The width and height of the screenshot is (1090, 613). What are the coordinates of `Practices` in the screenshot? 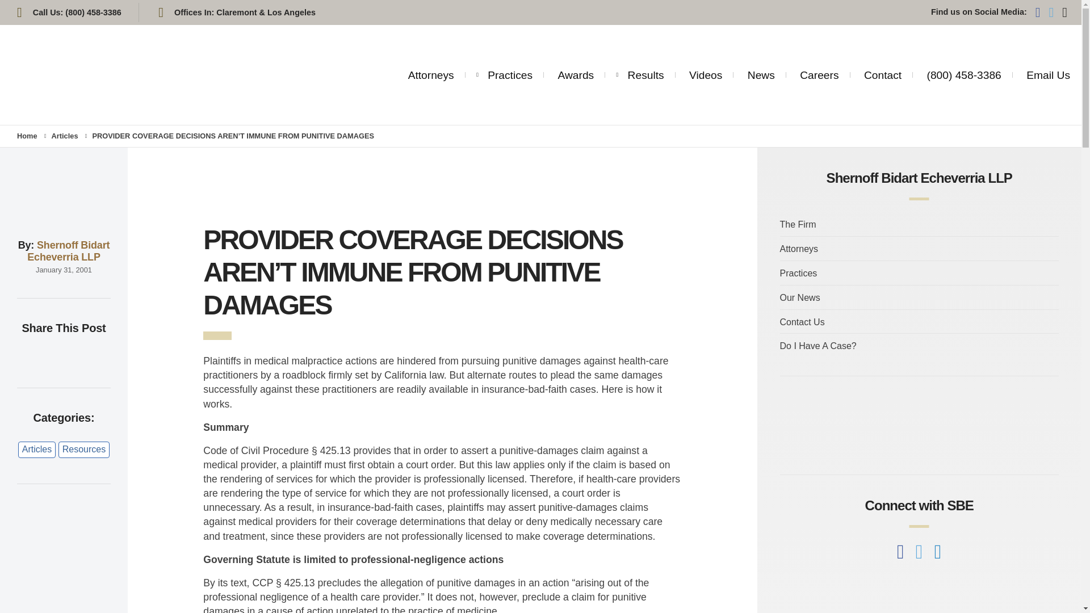 It's located at (510, 70).